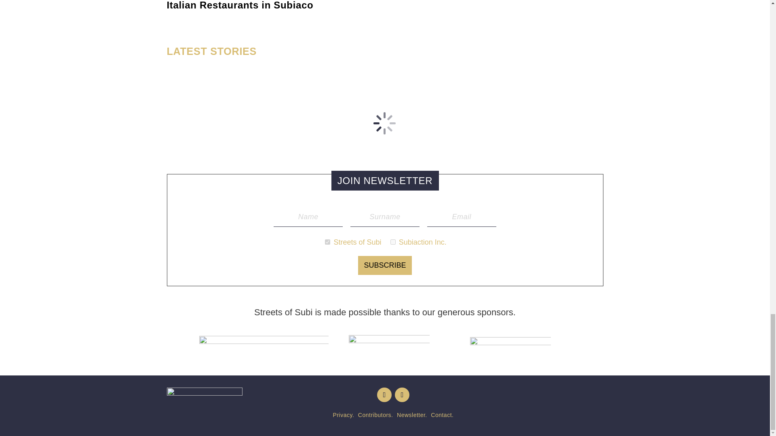 Image resolution: width=776 pixels, height=436 pixels. Describe the element at coordinates (393, 241) in the screenshot. I see `0cef5943f0` at that location.